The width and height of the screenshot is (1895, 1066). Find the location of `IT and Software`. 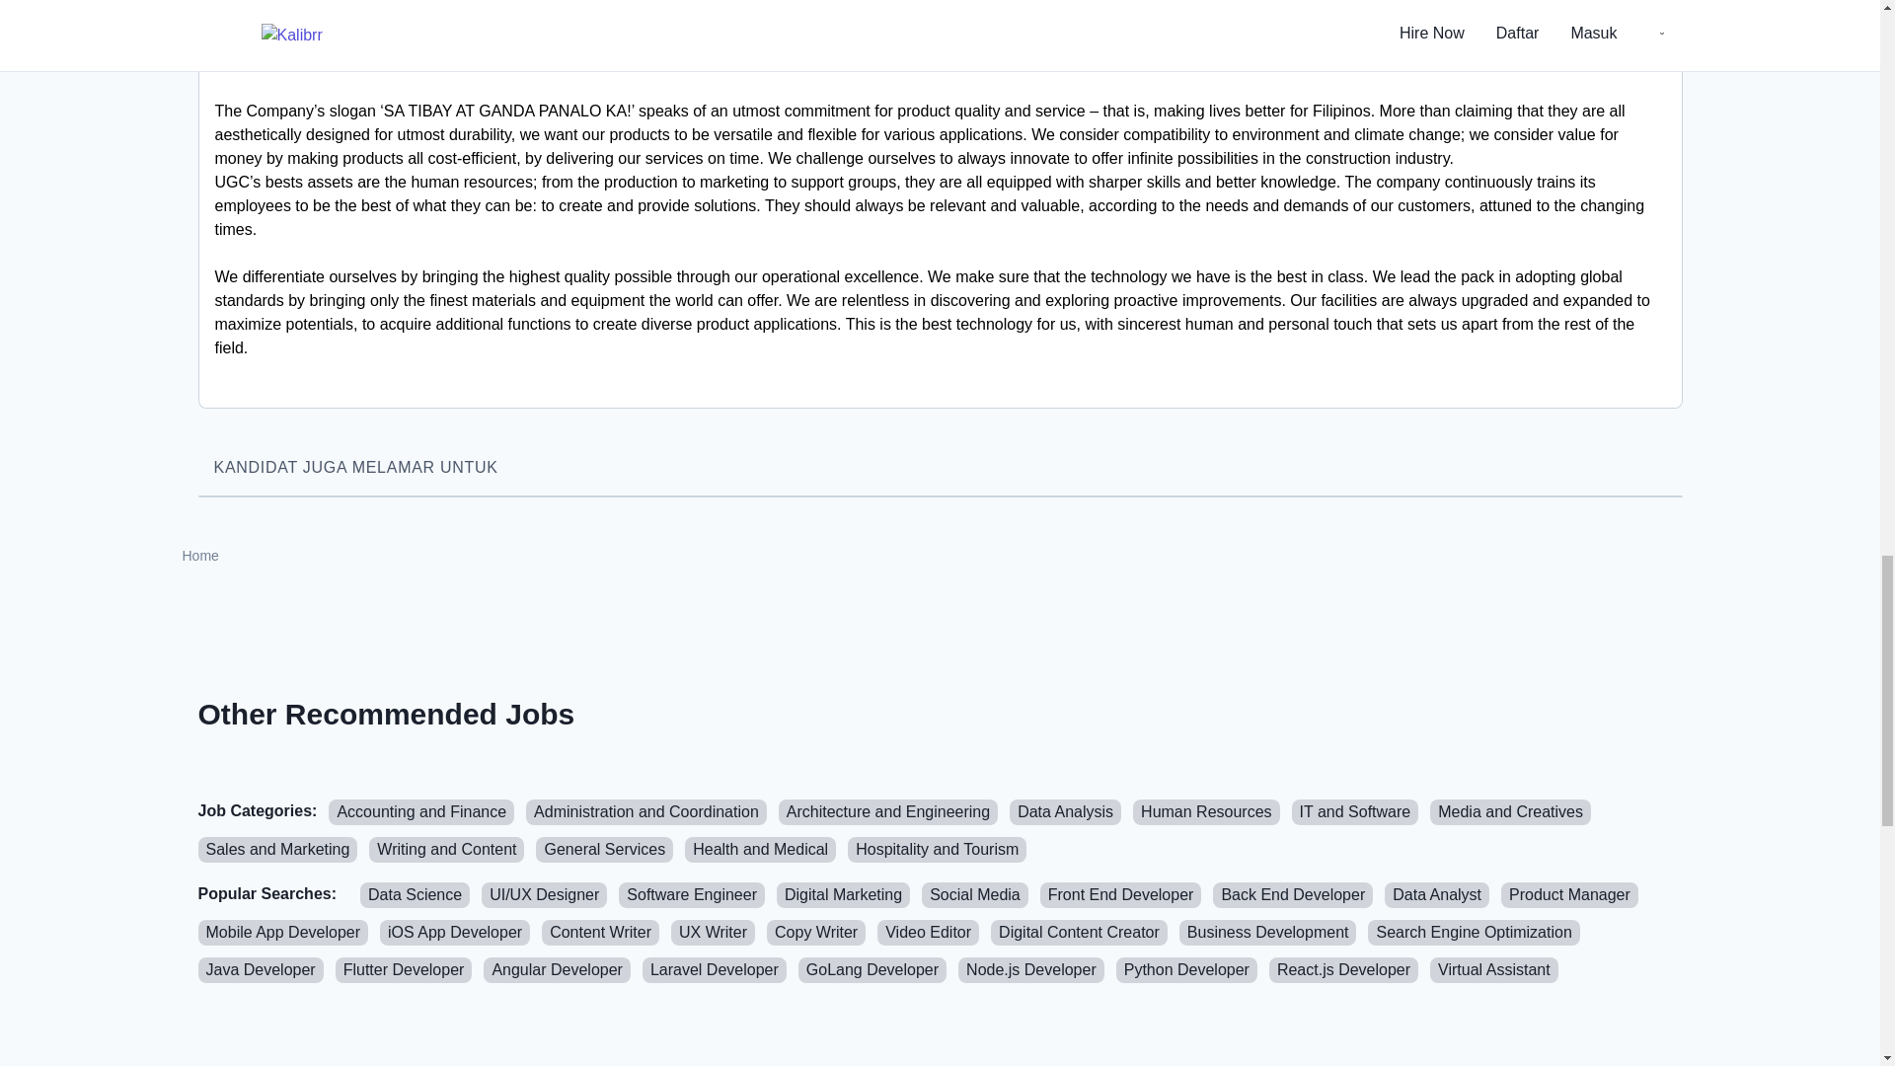

IT and Software is located at coordinates (1356, 811).